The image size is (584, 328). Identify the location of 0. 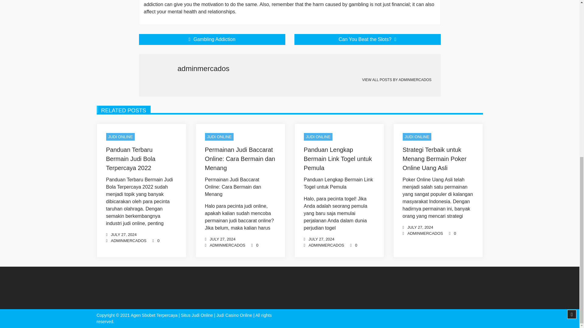
(356, 245).